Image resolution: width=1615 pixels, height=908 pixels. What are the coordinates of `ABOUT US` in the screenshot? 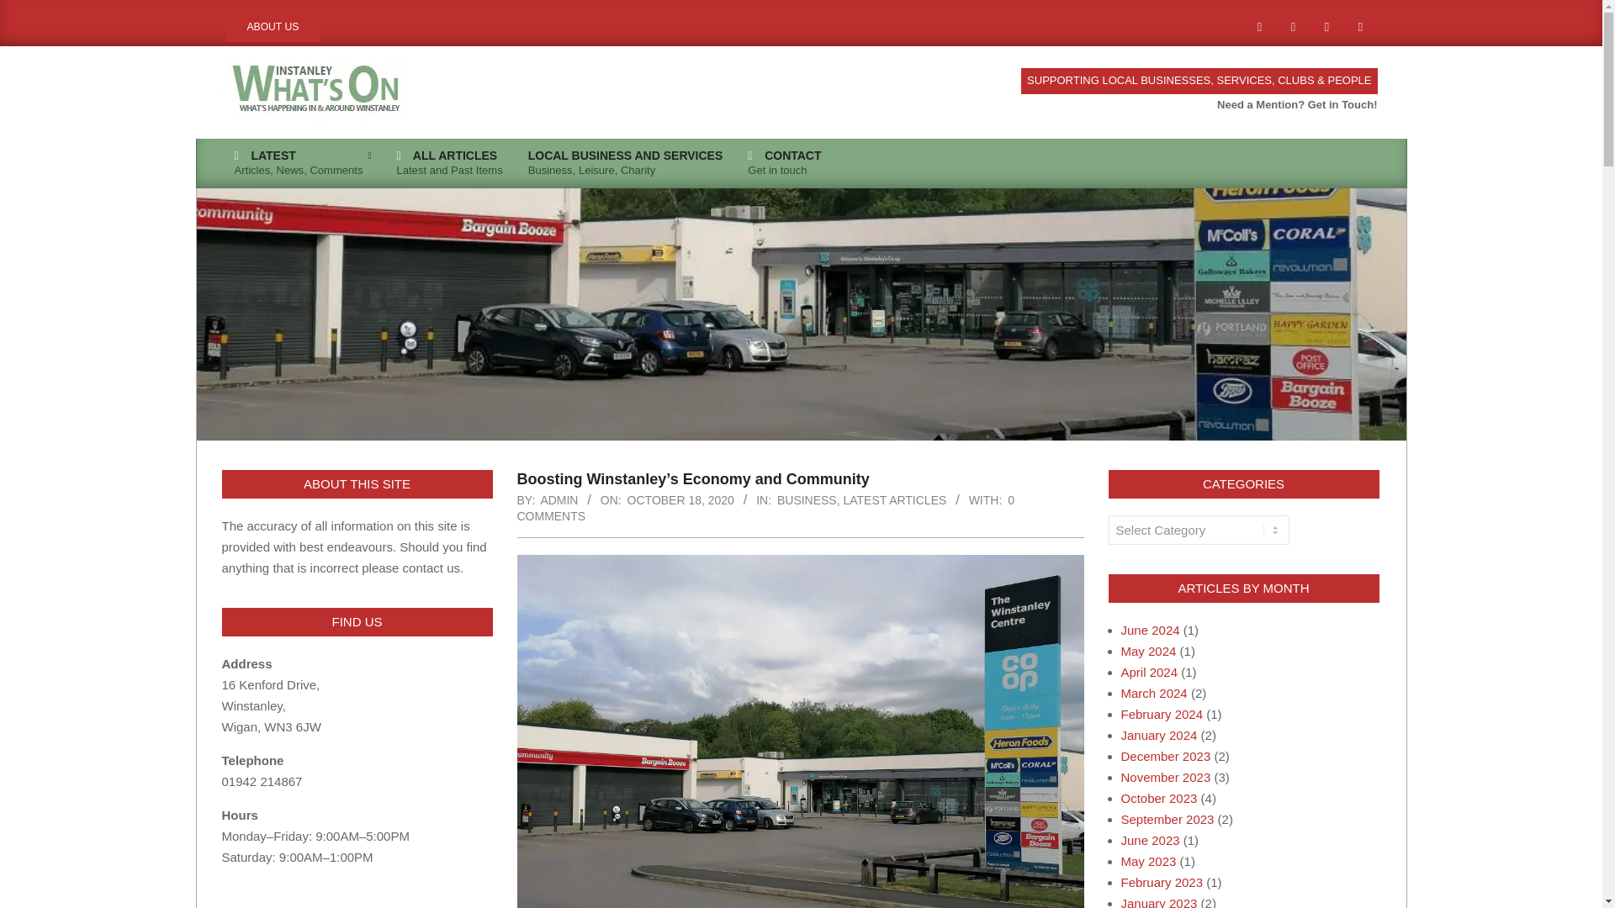 It's located at (1165, 757).